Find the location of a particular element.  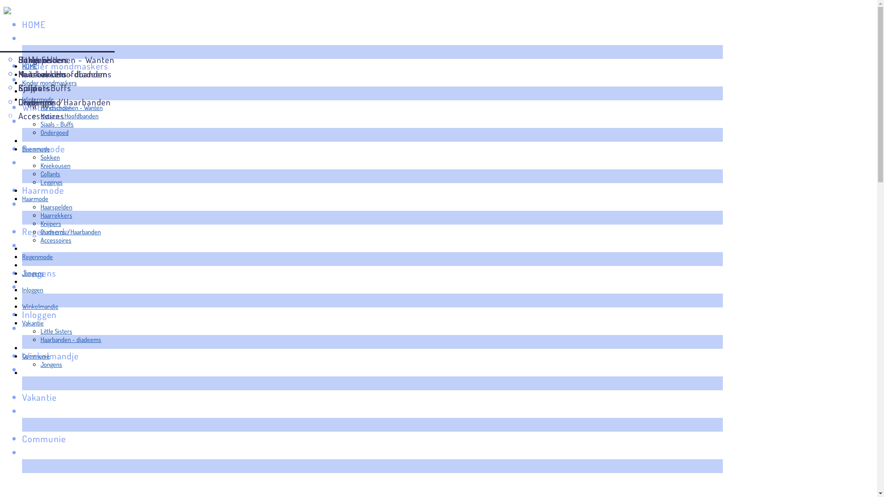

Inloggen is located at coordinates (372, 314).